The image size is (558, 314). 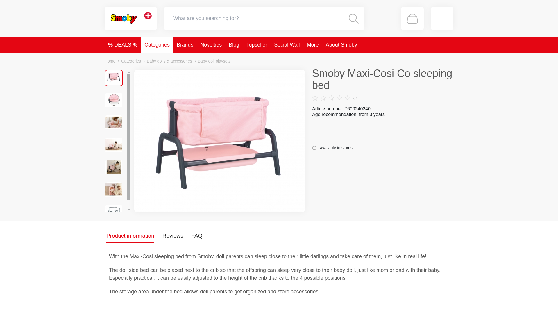 I want to click on DEALS, so click(x=123, y=45).